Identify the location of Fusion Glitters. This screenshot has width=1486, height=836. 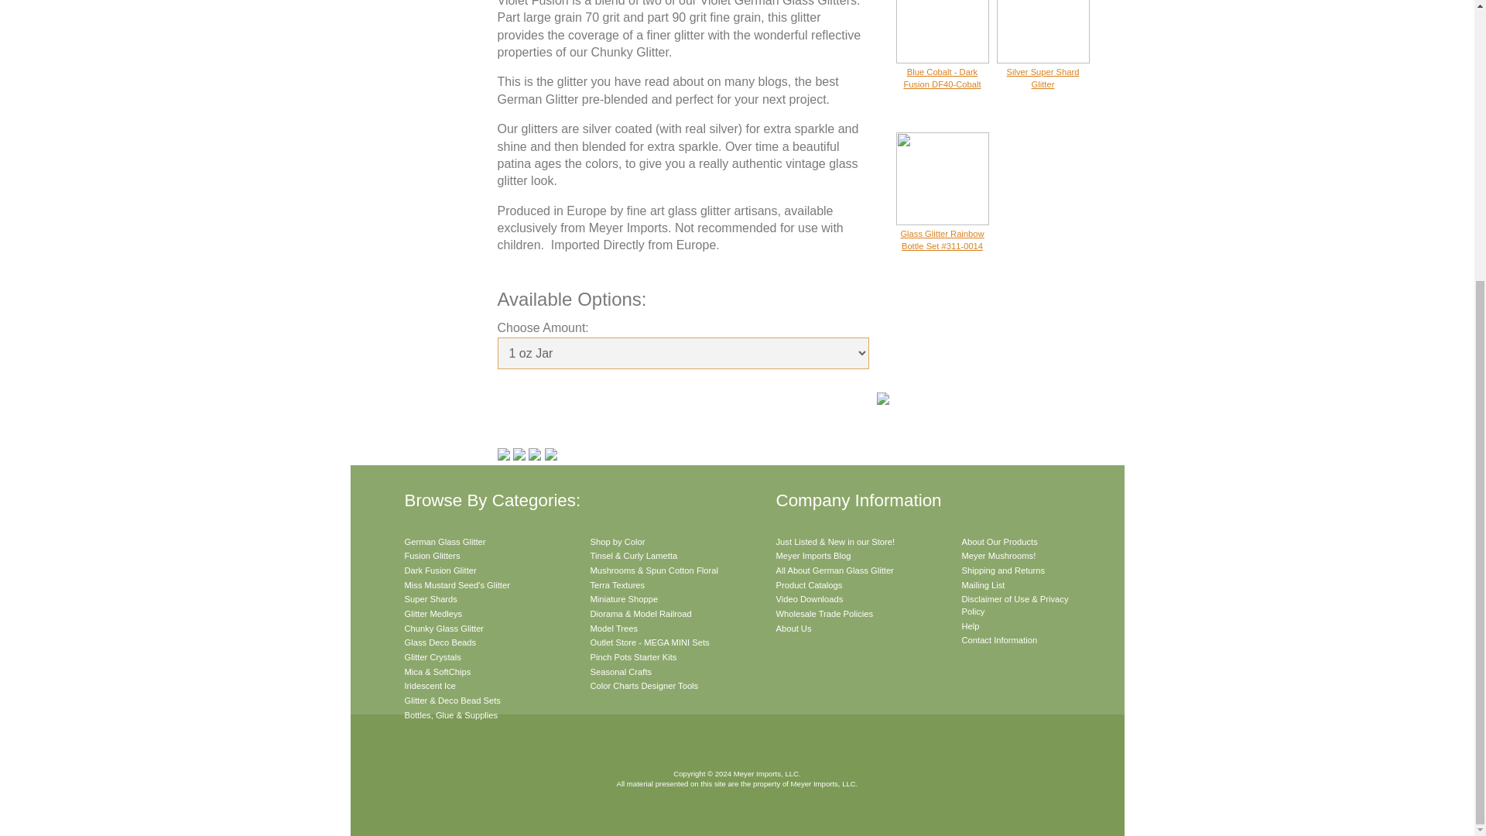
(432, 555).